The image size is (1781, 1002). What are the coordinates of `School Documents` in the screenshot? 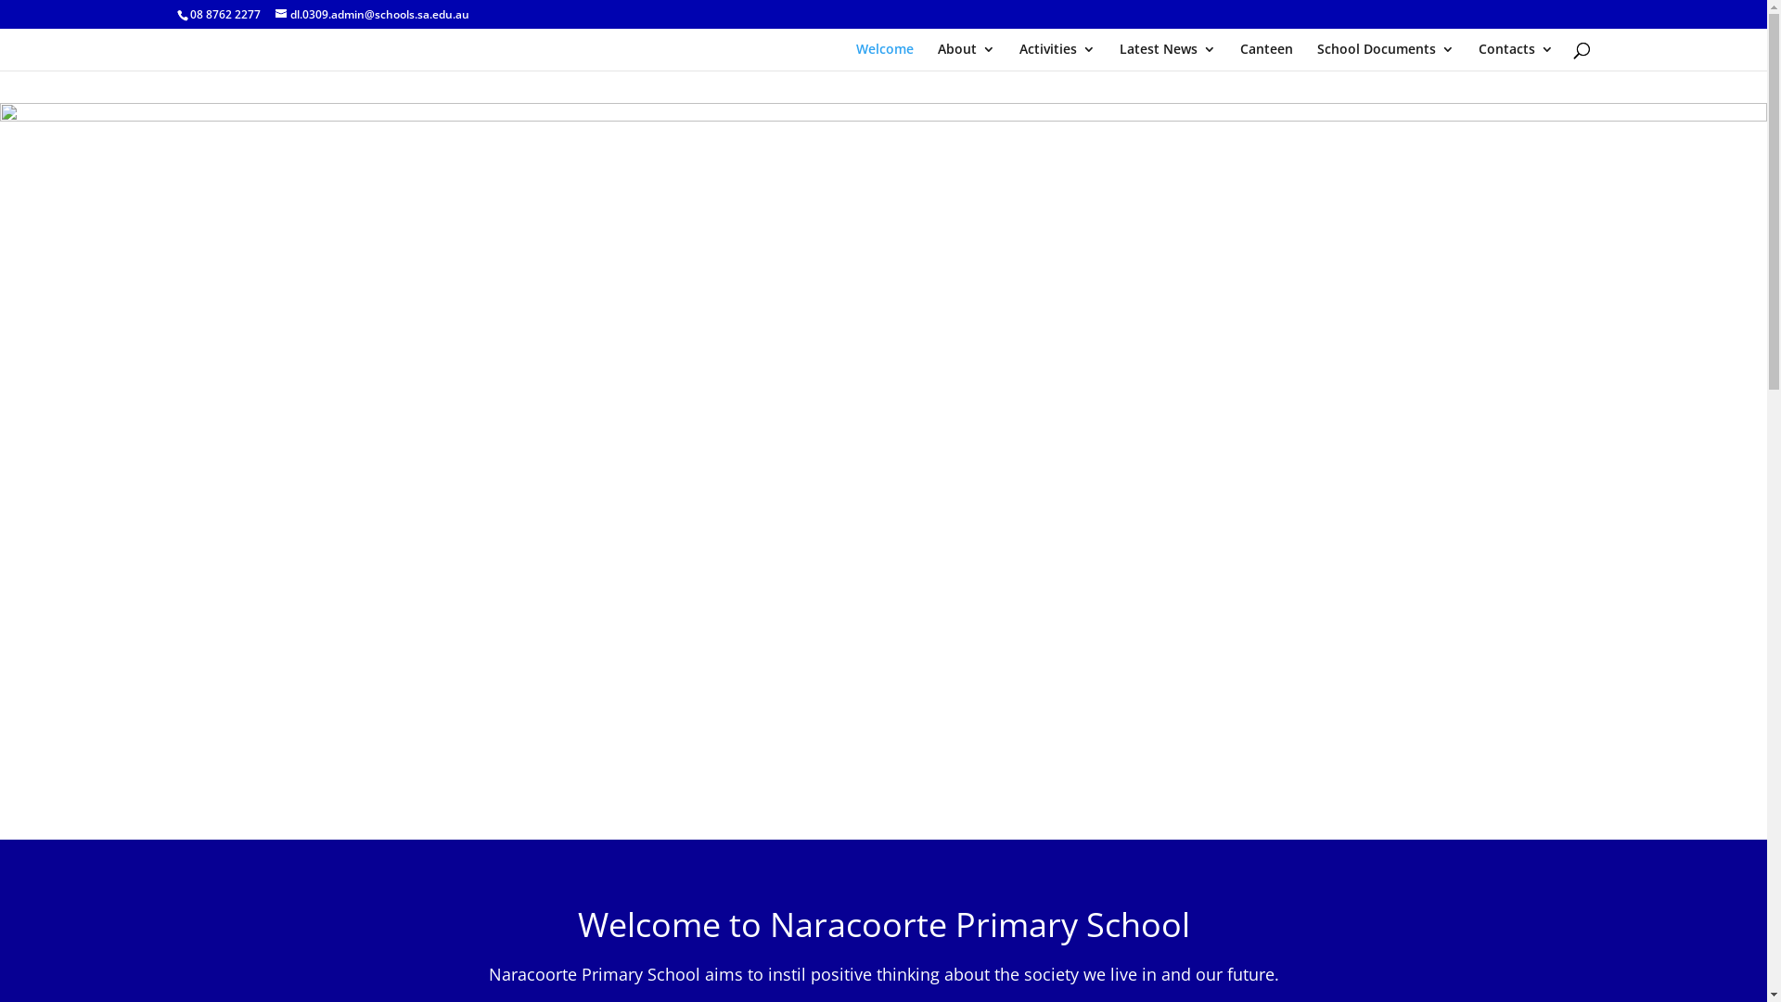 It's located at (1386, 57).